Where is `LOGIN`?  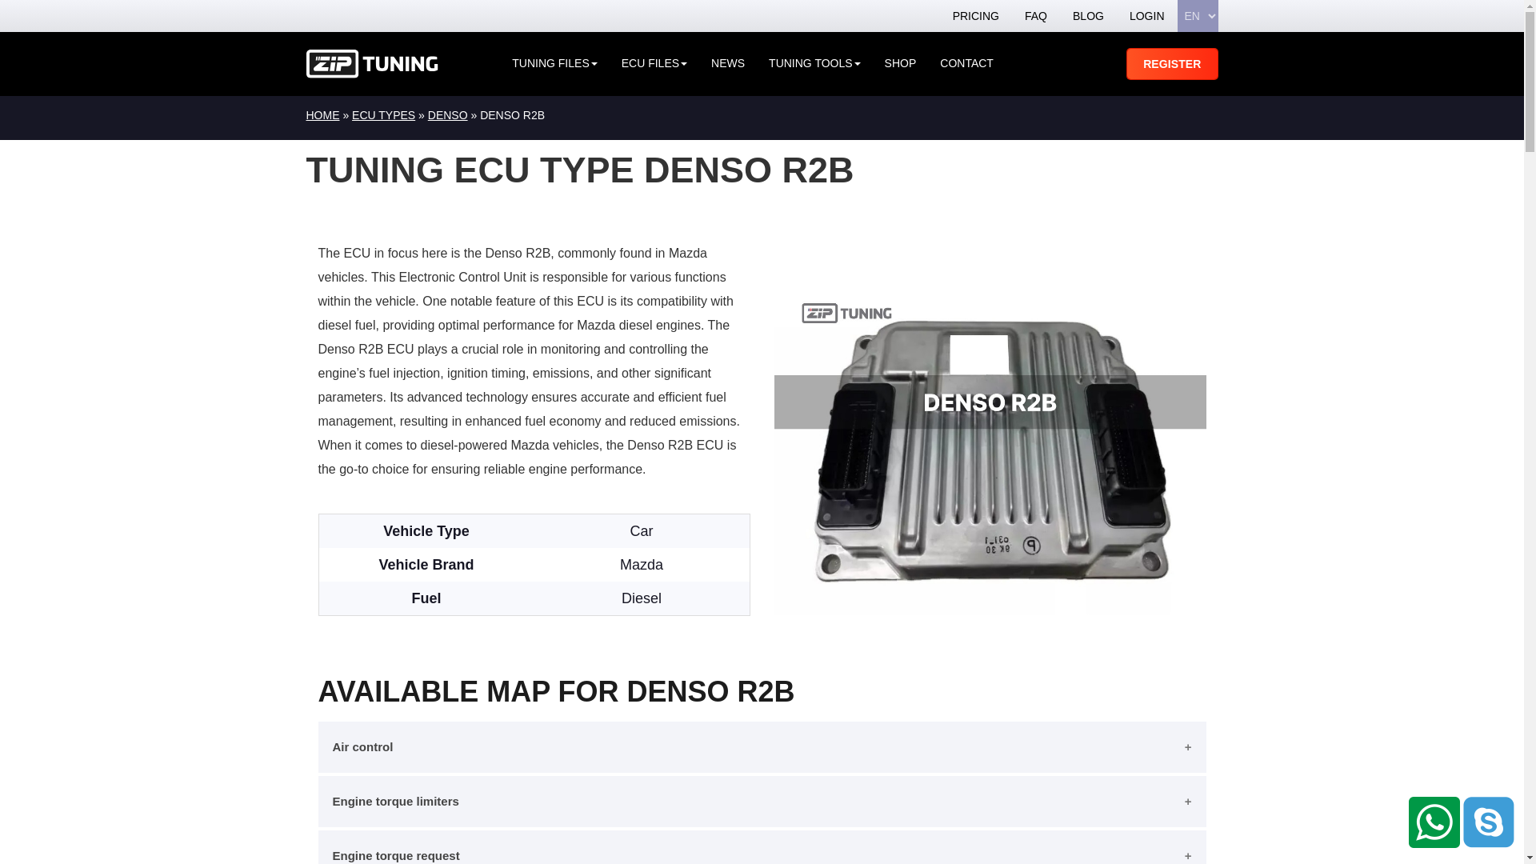
LOGIN is located at coordinates (1147, 16).